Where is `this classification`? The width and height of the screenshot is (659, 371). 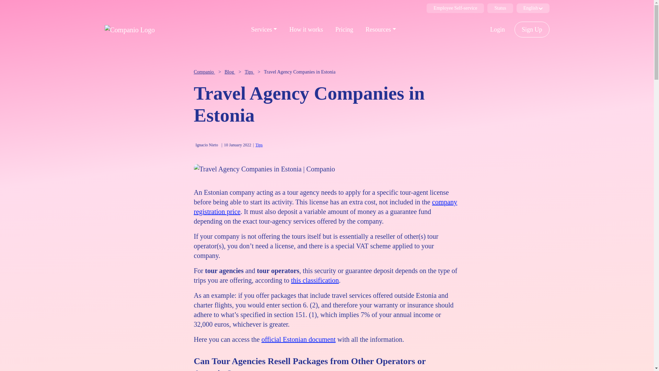 this classification is located at coordinates (315, 280).